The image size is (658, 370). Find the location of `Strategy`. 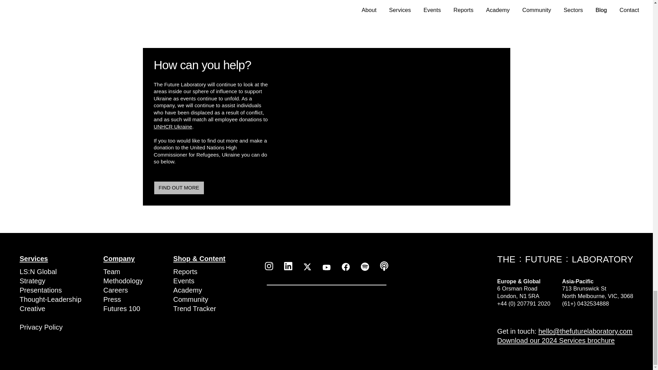

Strategy is located at coordinates (32, 281).